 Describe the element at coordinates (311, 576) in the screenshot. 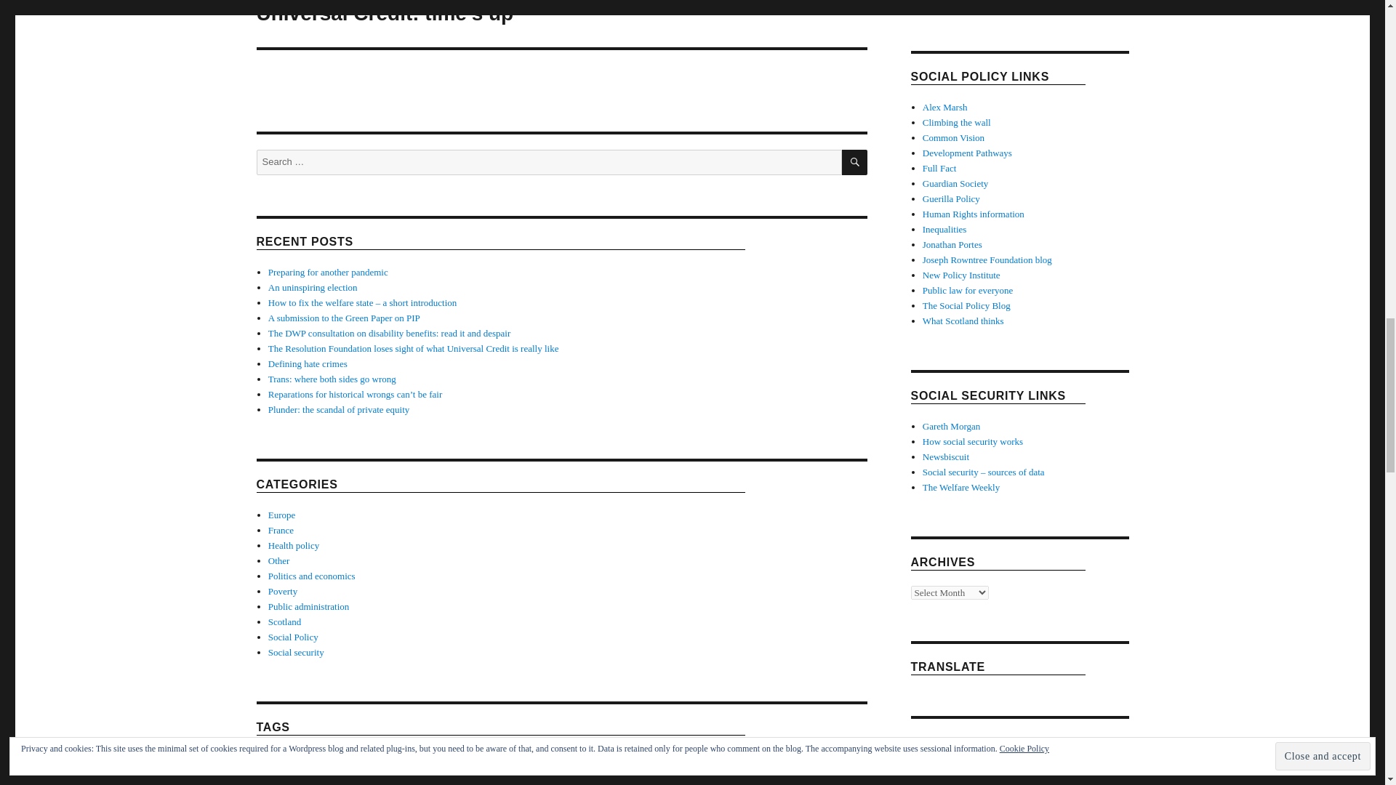

I see `Politics and economics` at that location.